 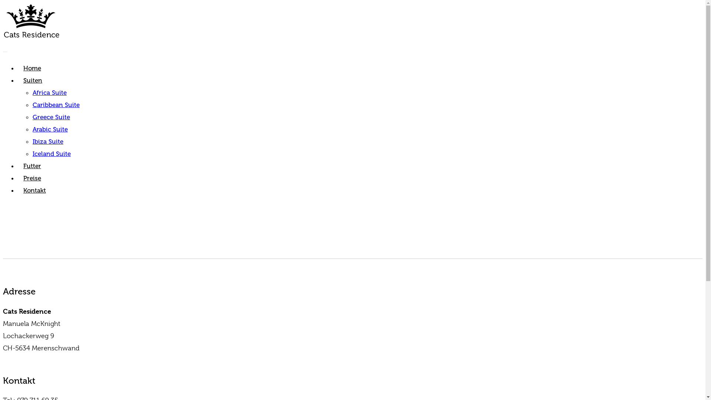 What do you see at coordinates (32, 166) in the screenshot?
I see `Futter` at bounding box center [32, 166].